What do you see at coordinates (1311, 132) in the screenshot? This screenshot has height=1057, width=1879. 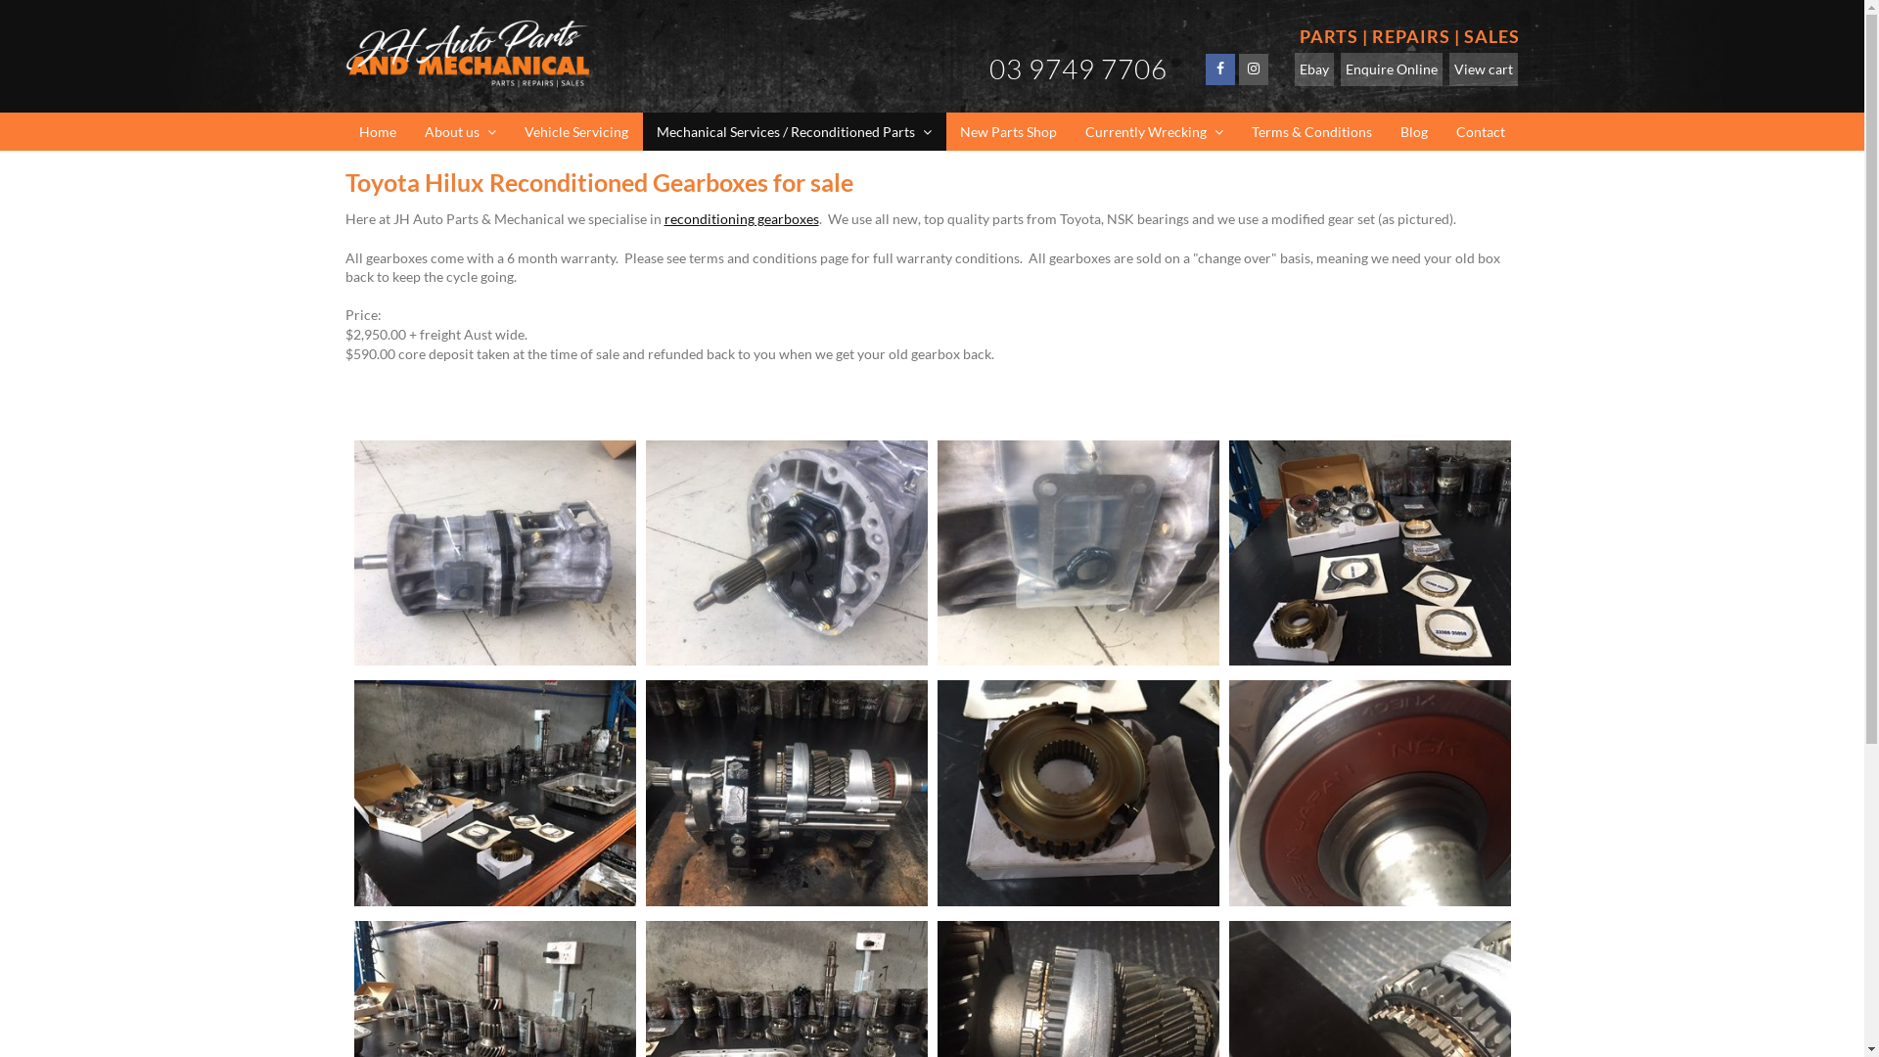 I see `Terms & Conditions` at bounding box center [1311, 132].